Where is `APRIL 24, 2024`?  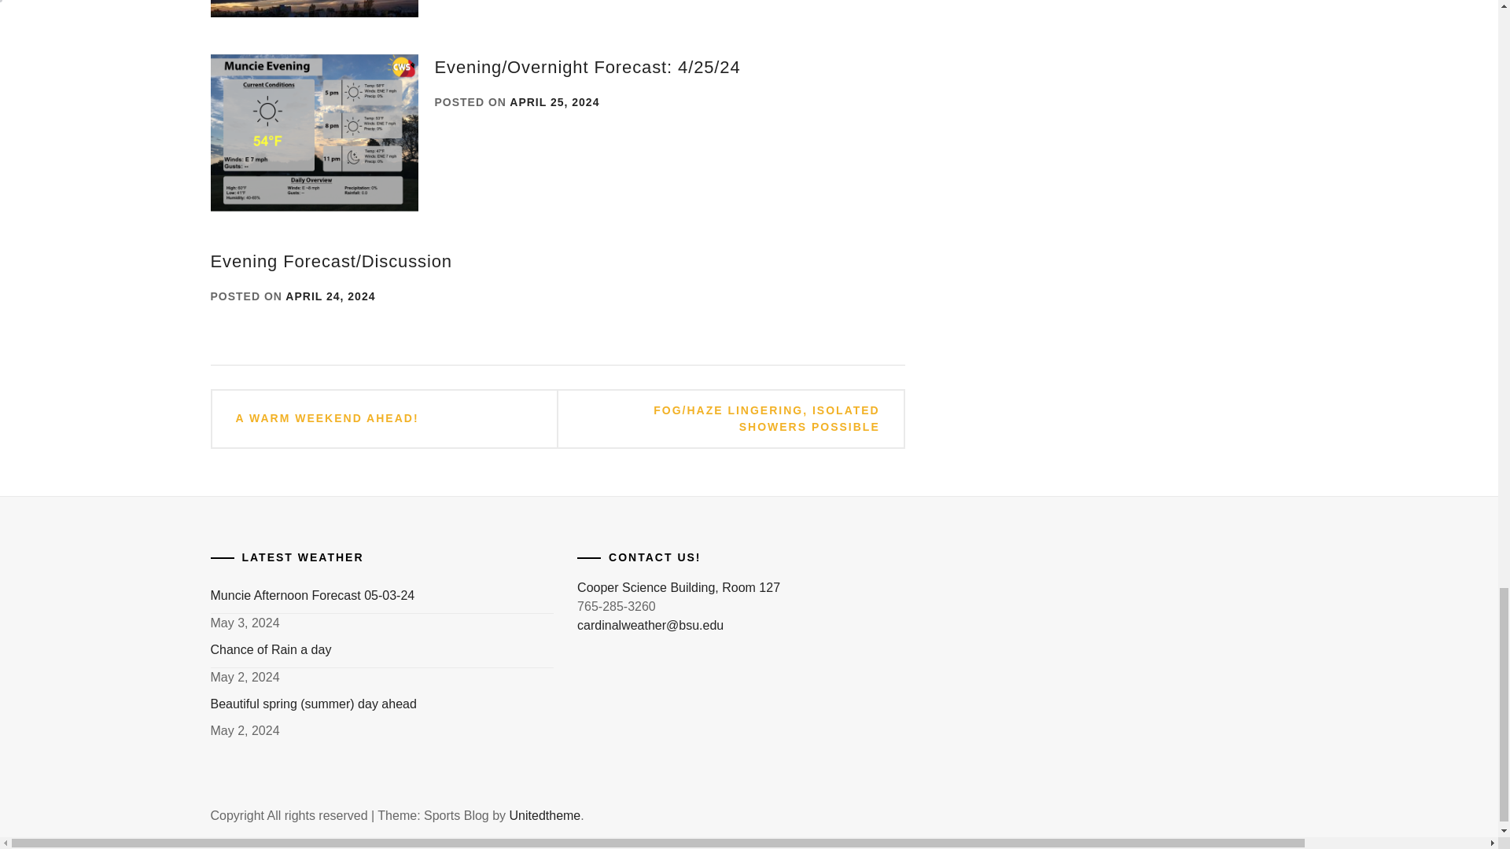
APRIL 24, 2024 is located at coordinates (330, 296).